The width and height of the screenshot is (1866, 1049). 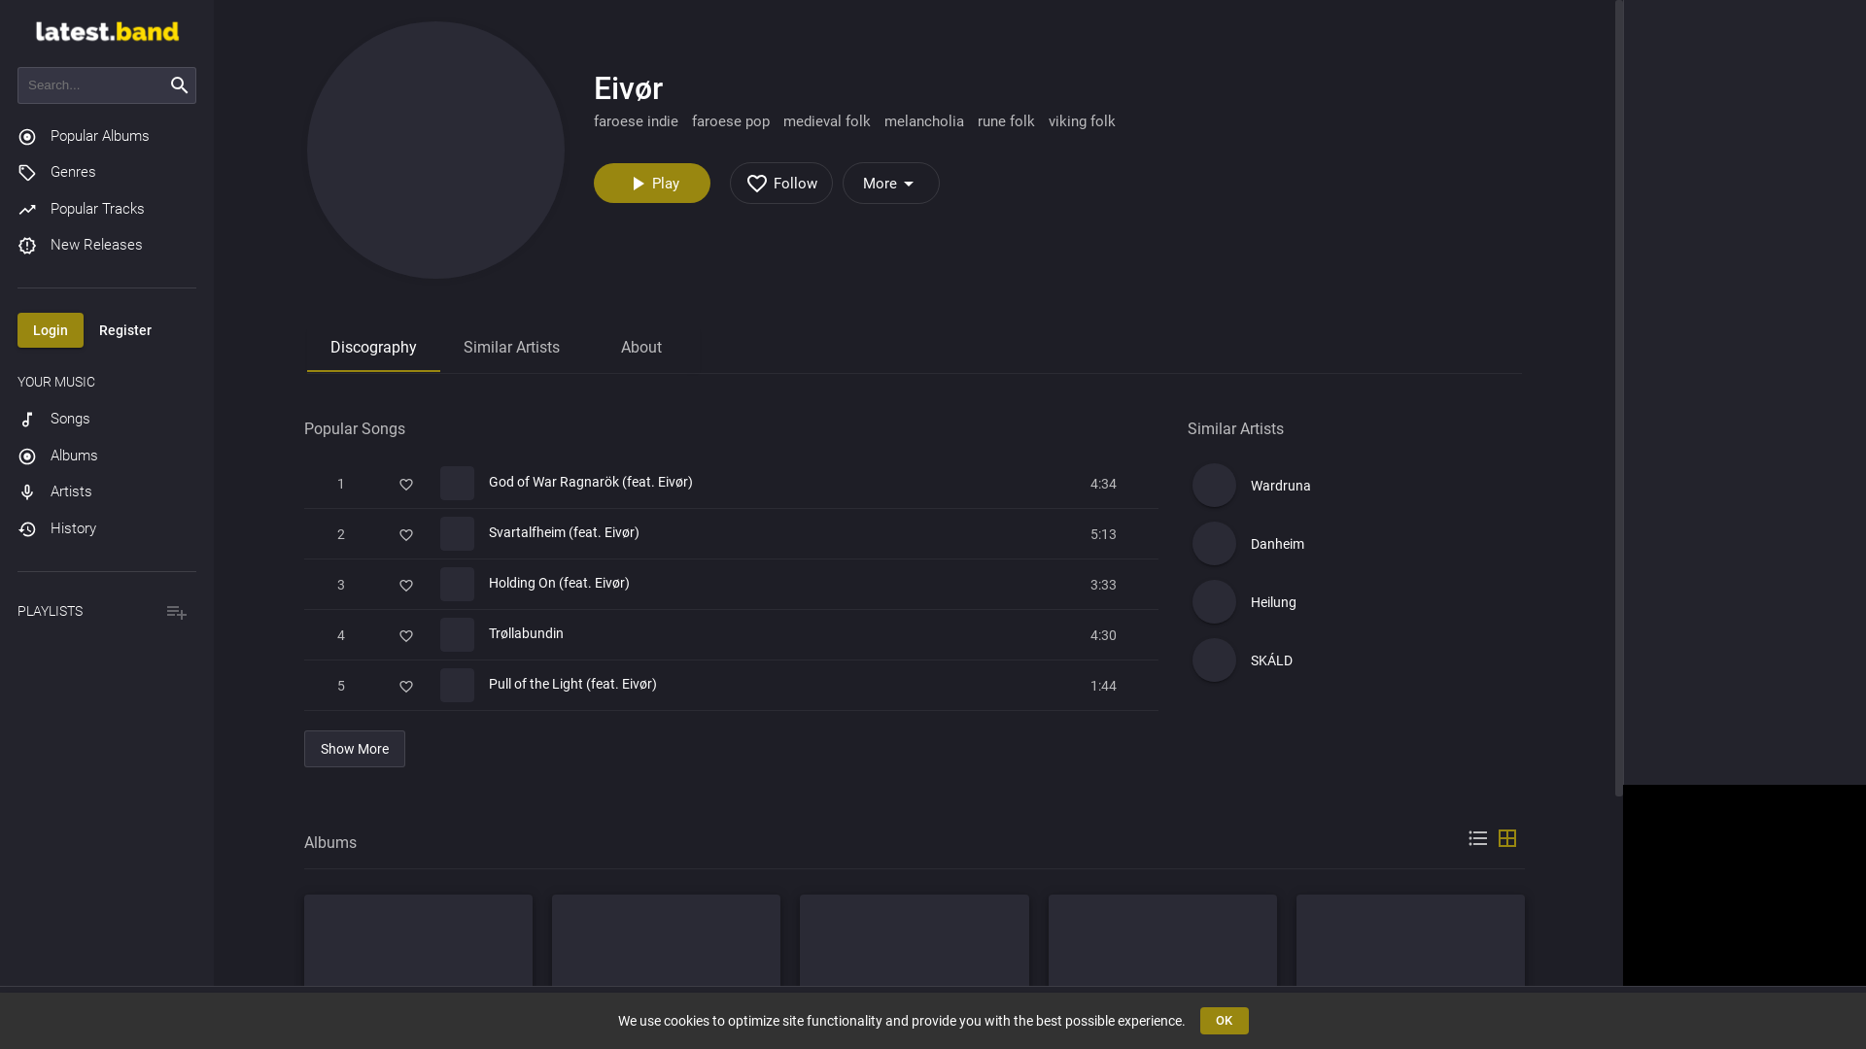 I want to click on Similar Artists, so click(x=511, y=349).